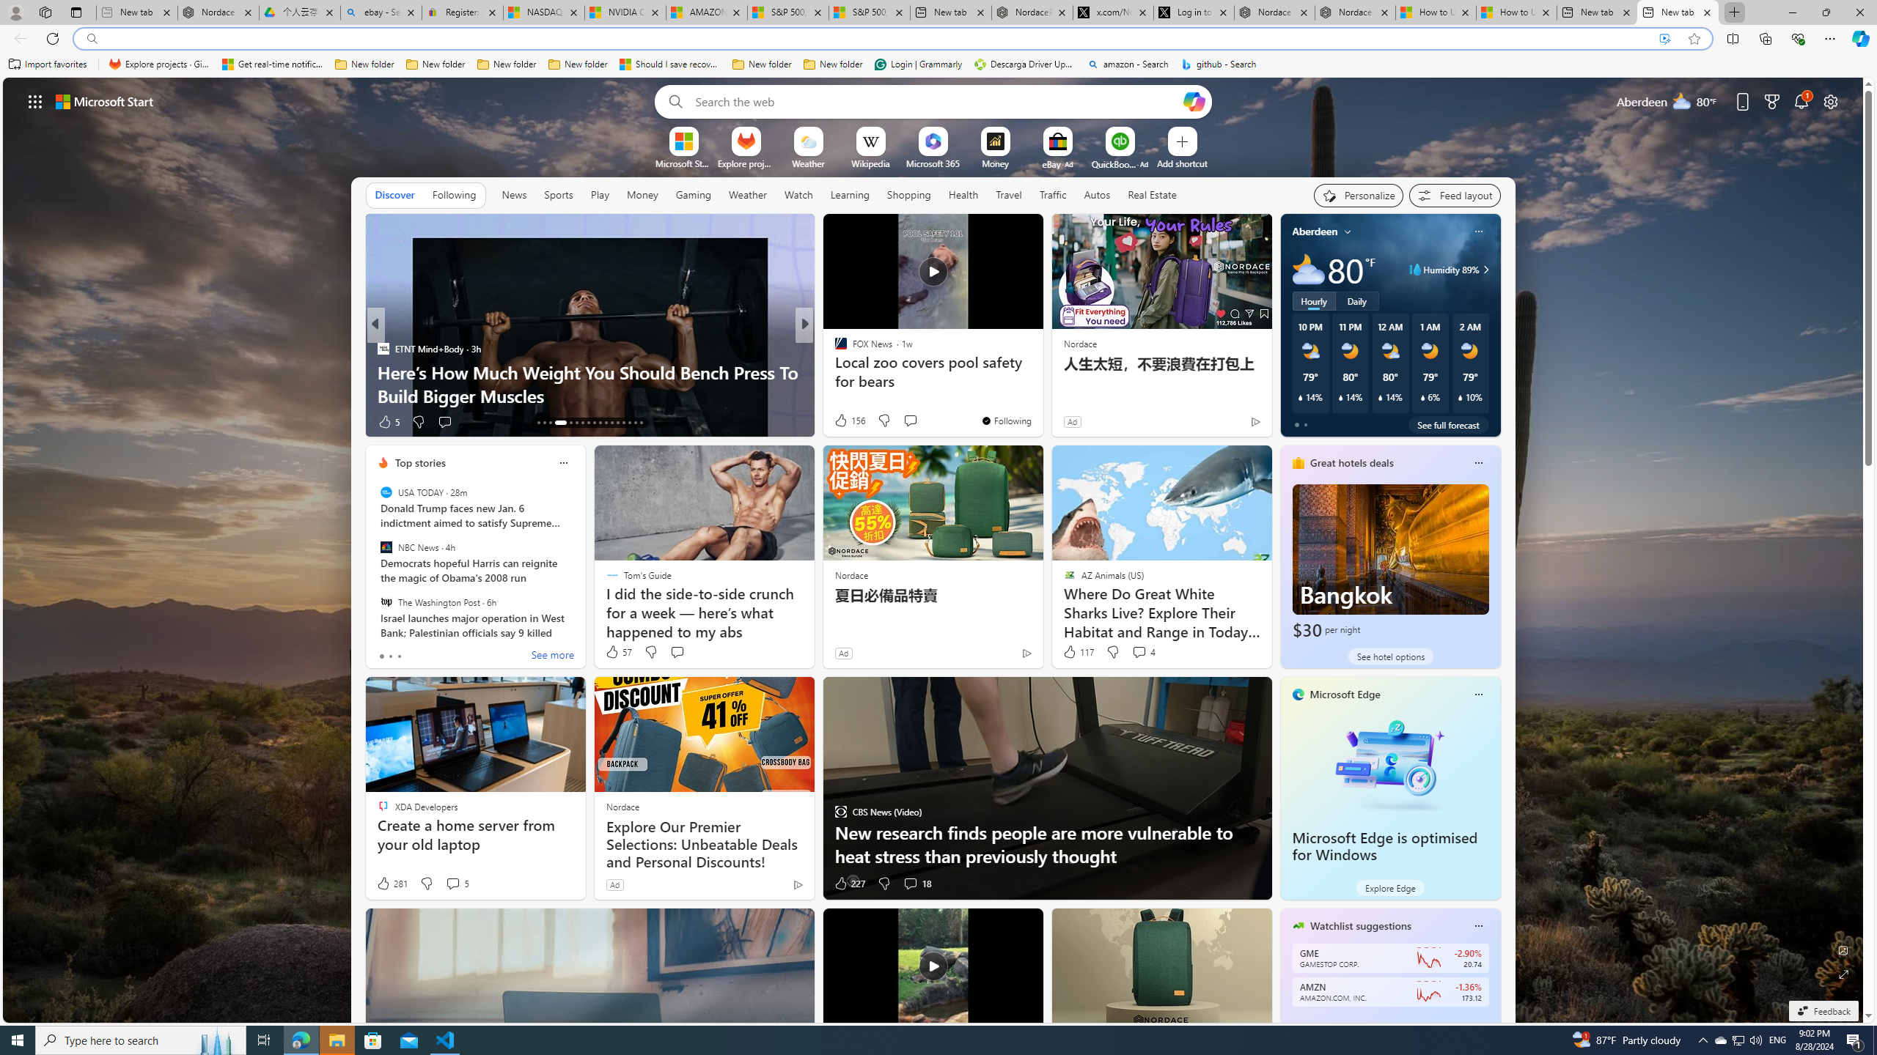 Image resolution: width=1877 pixels, height=1055 pixels. Describe the element at coordinates (1484, 270) in the screenshot. I see `Humidity 89%` at that location.